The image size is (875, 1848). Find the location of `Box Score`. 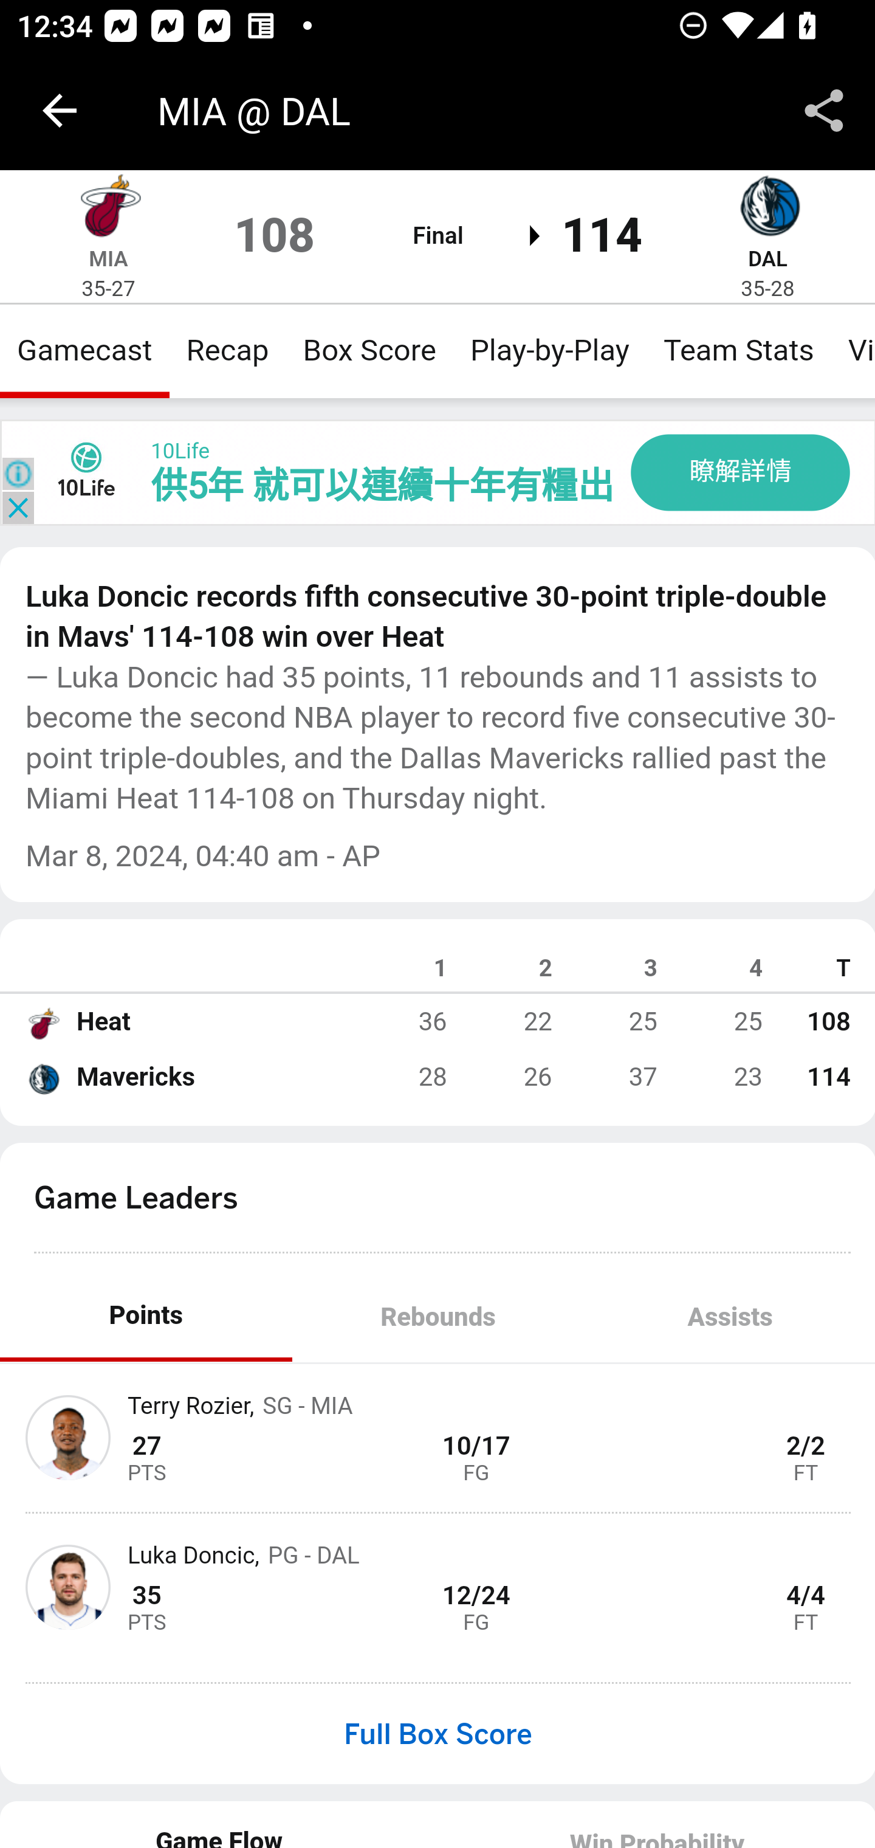

Box Score is located at coordinates (369, 350).